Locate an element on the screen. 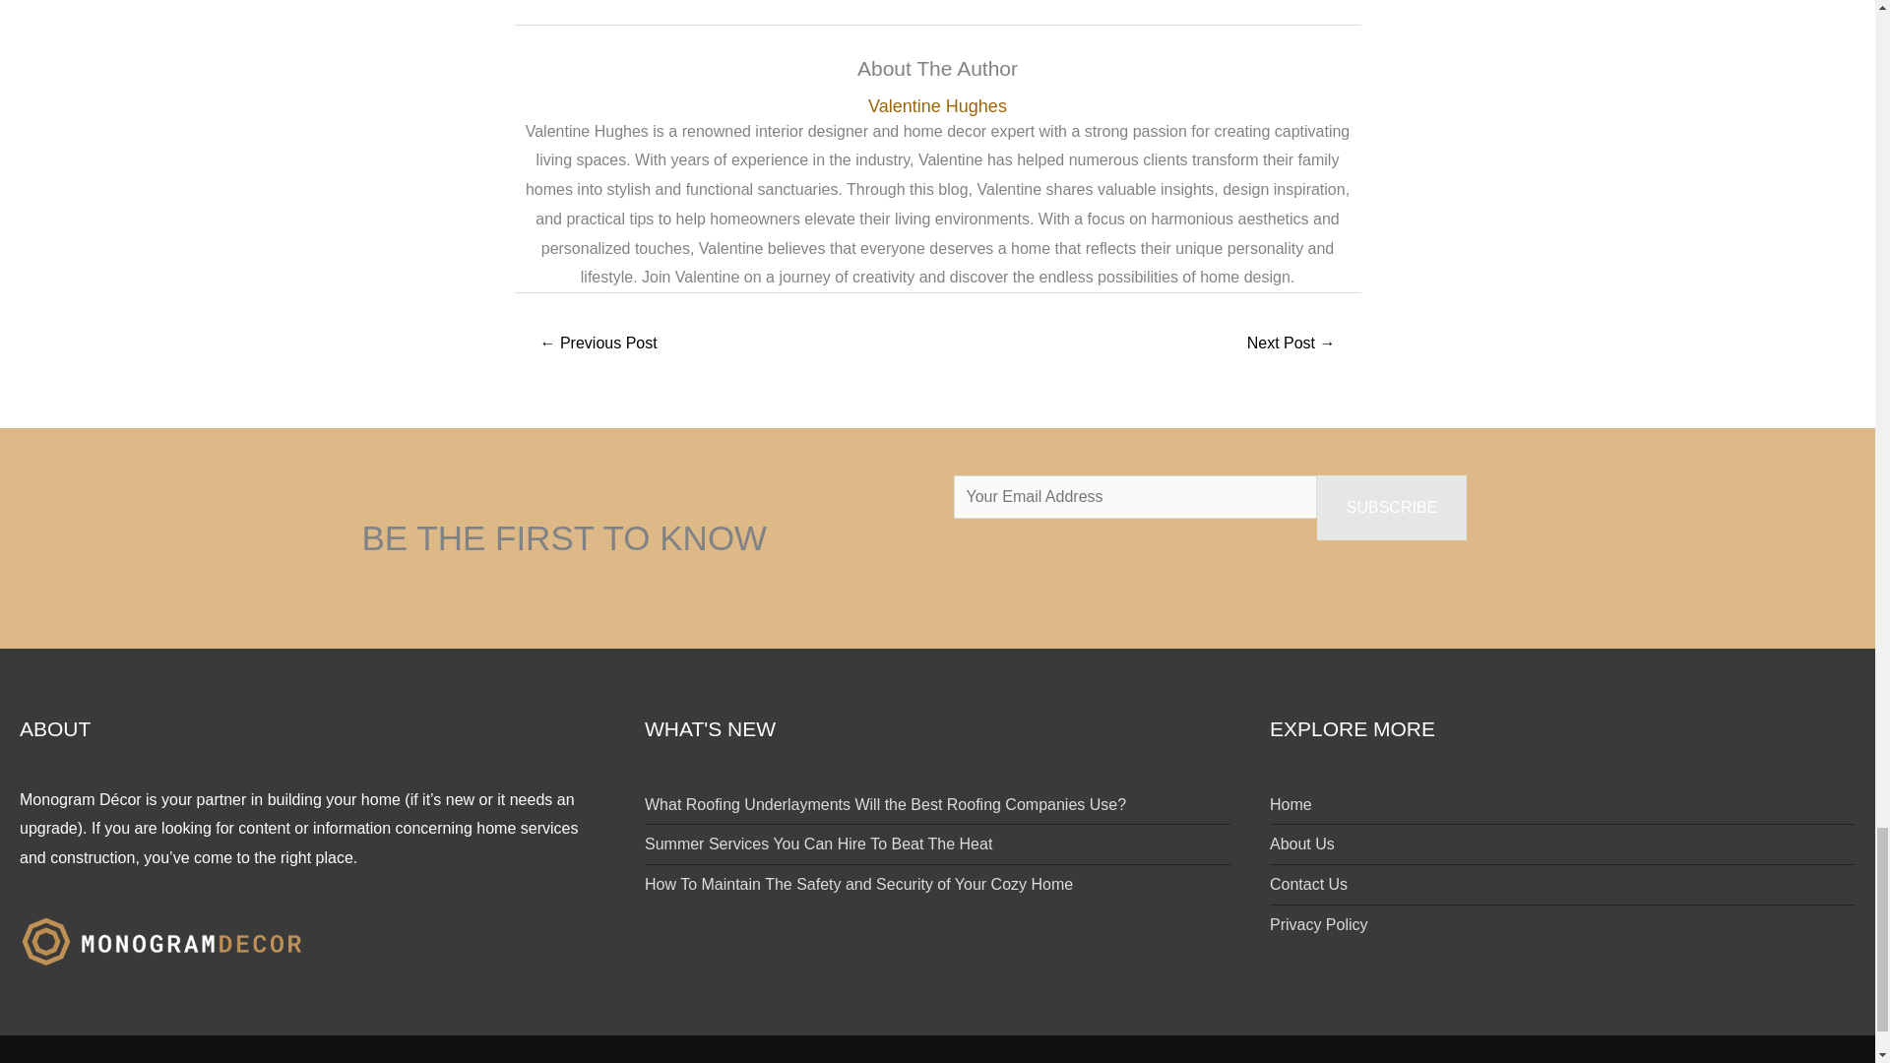  About Us is located at coordinates (1301, 844).